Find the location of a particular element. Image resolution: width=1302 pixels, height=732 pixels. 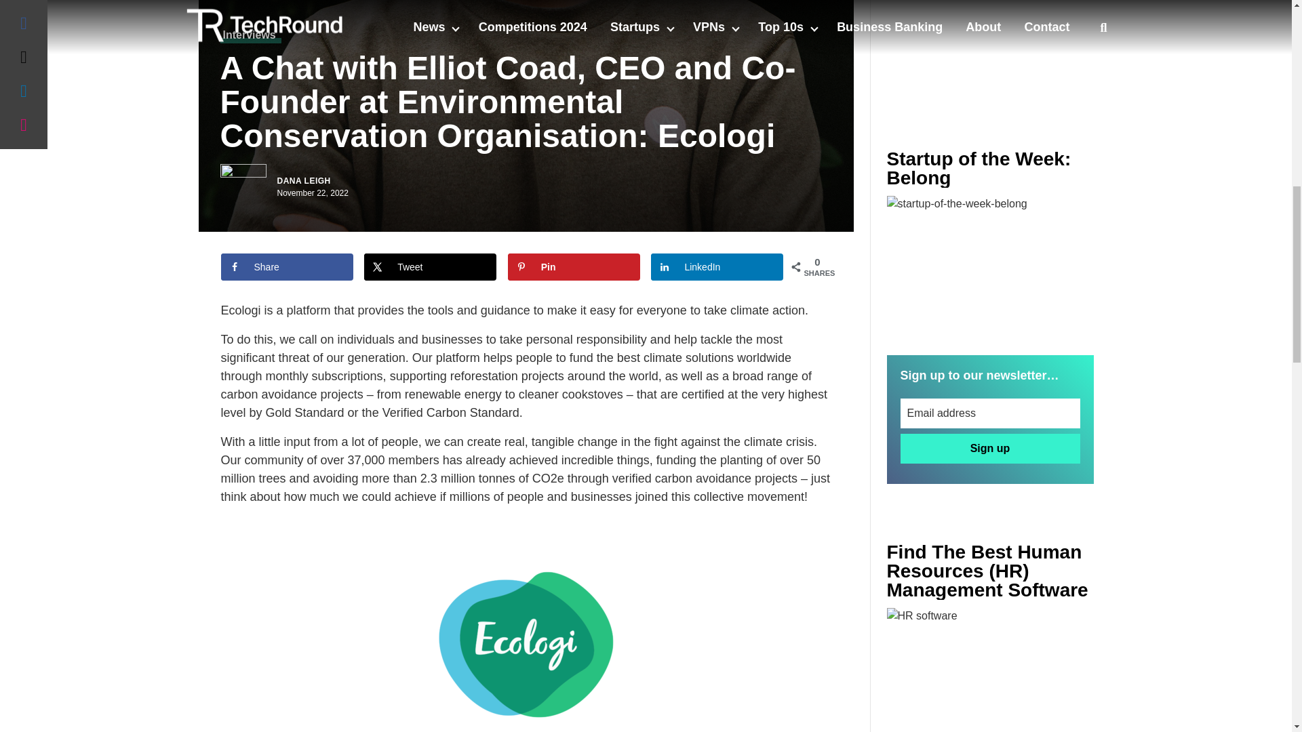

Enter The BAME Top 50 Entrepreneurs - Deadline 10th Nov 2021 is located at coordinates (990, 670).